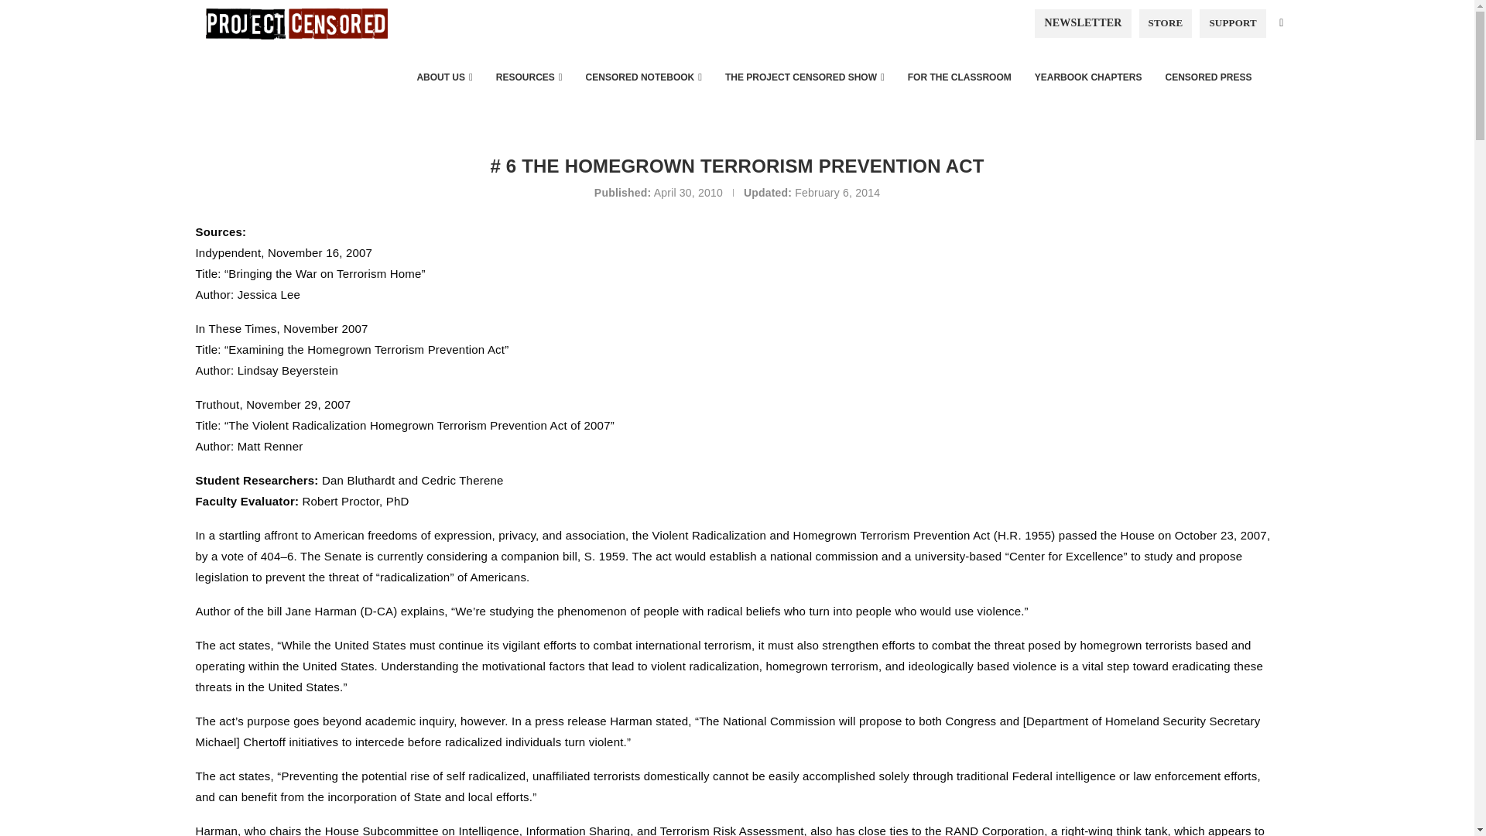 Image resolution: width=1486 pixels, height=836 pixels. What do you see at coordinates (1166, 22) in the screenshot?
I see `STORE` at bounding box center [1166, 22].